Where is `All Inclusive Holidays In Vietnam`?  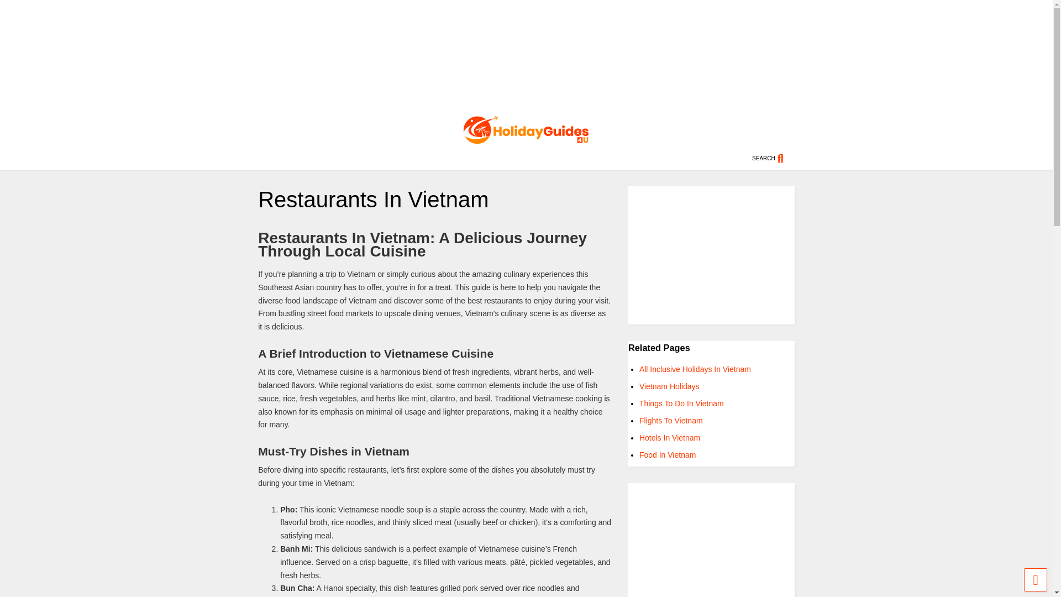 All Inclusive Holidays In Vietnam is located at coordinates (695, 369).